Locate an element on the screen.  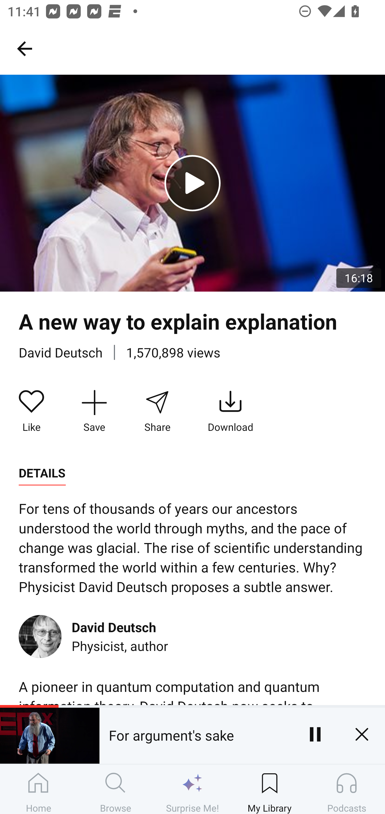
My Library is located at coordinates (269, 789).